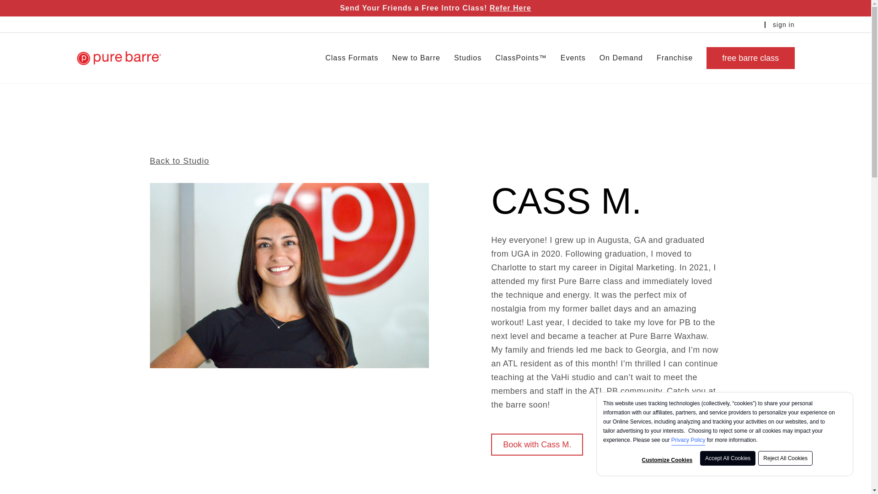  I want to click on Back to Studio, so click(180, 161).